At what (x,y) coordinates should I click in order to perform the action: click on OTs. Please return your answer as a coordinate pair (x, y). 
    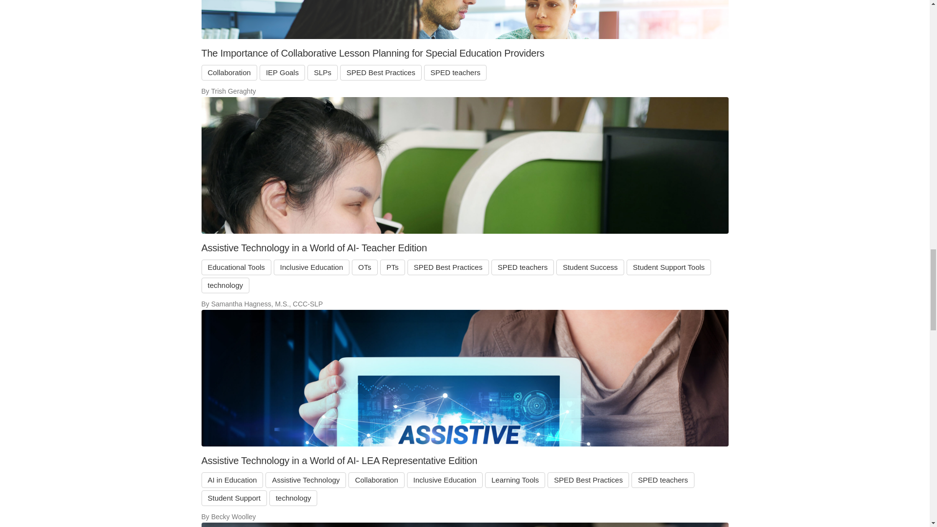
    Looking at the image, I should click on (365, 267).